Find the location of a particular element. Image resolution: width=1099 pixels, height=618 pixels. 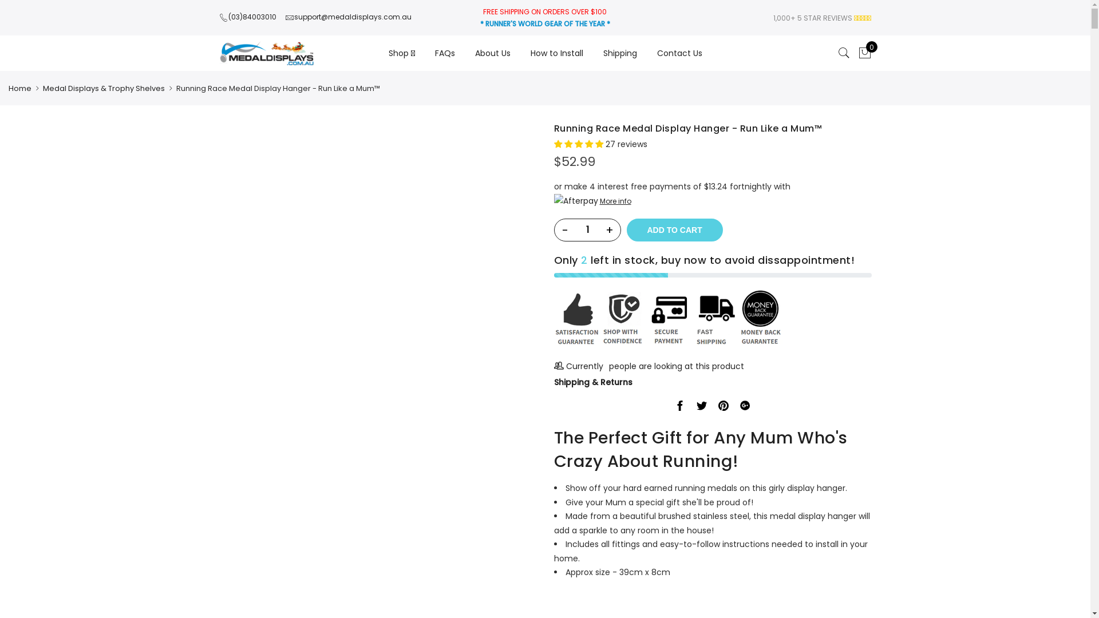

0 is located at coordinates (864, 53).